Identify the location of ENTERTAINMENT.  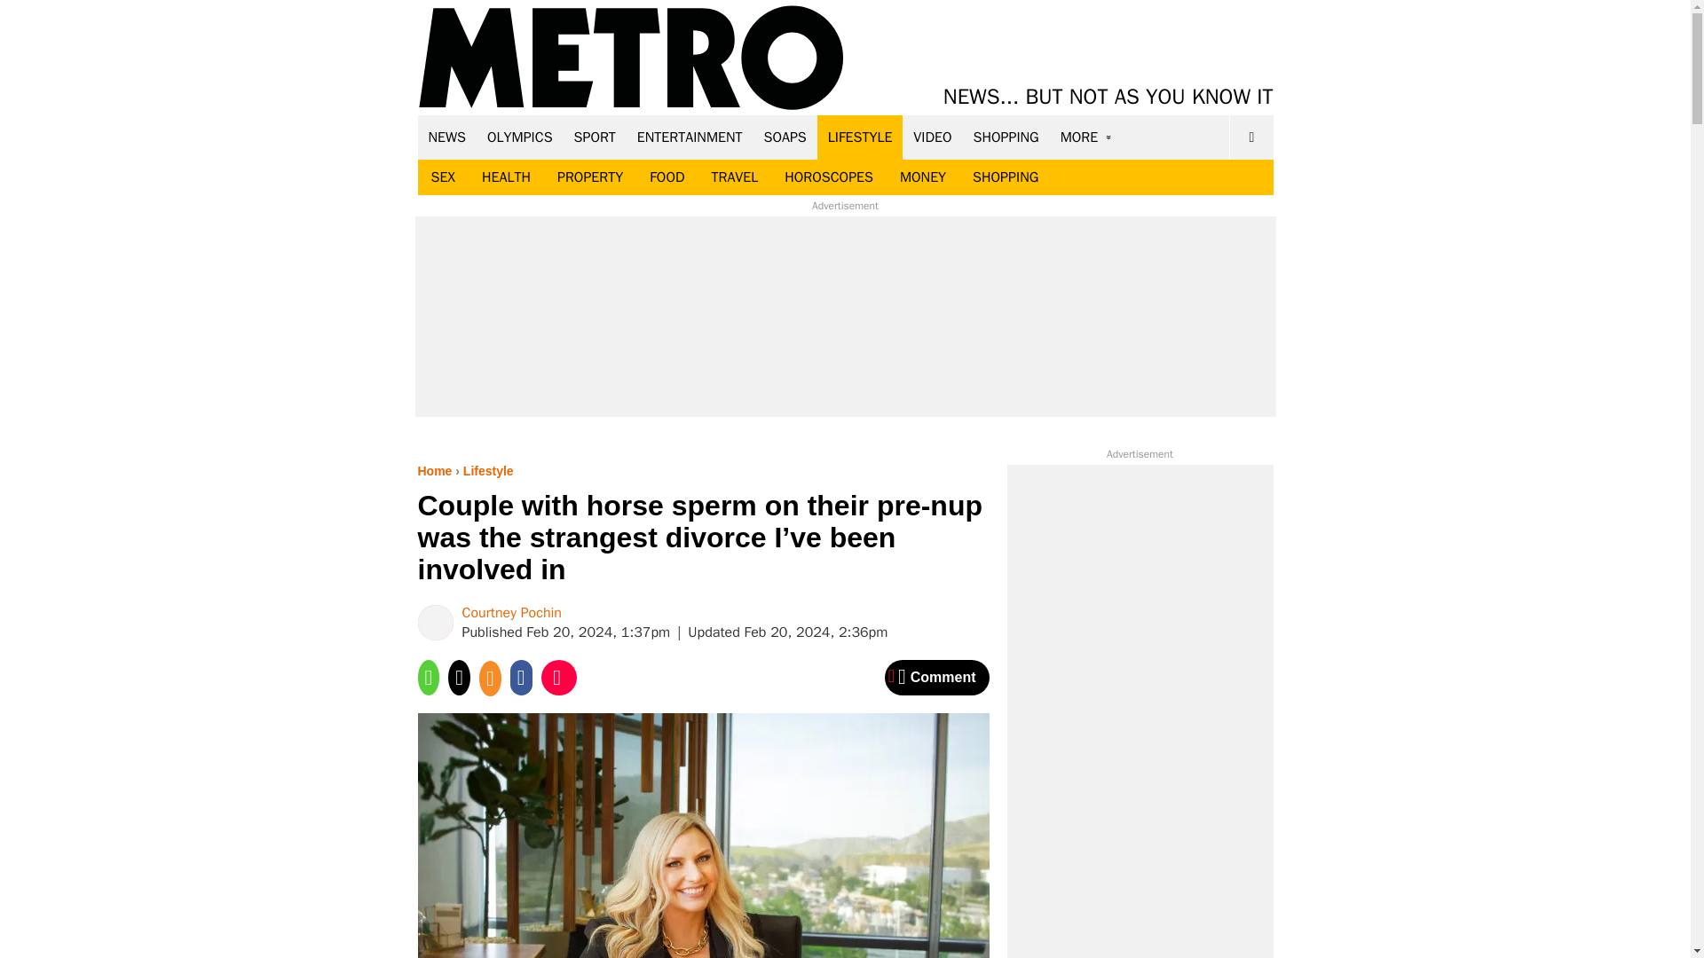
(690, 137).